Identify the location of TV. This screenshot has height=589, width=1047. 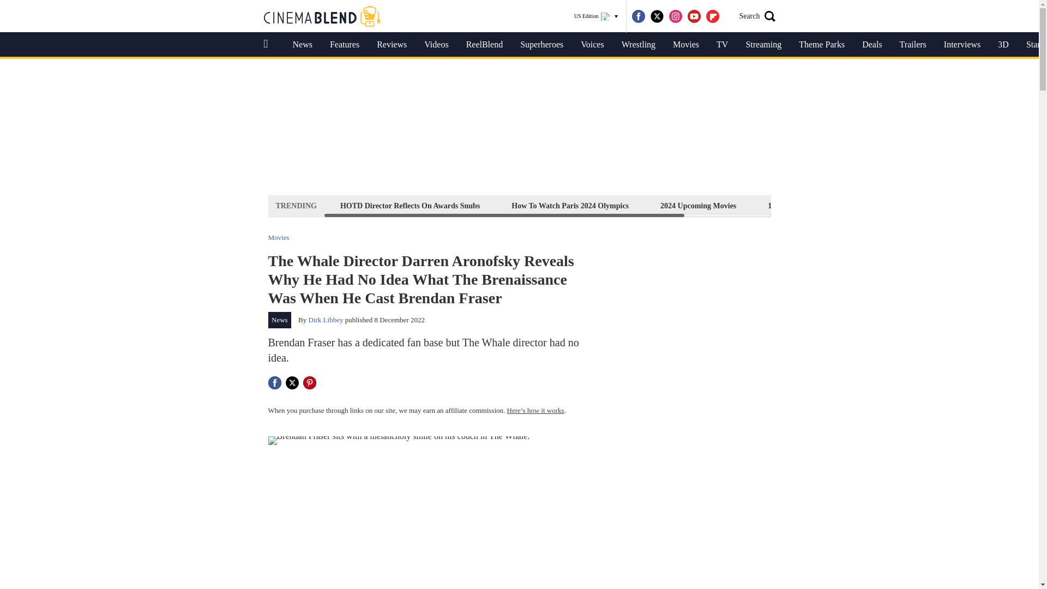
(722, 45).